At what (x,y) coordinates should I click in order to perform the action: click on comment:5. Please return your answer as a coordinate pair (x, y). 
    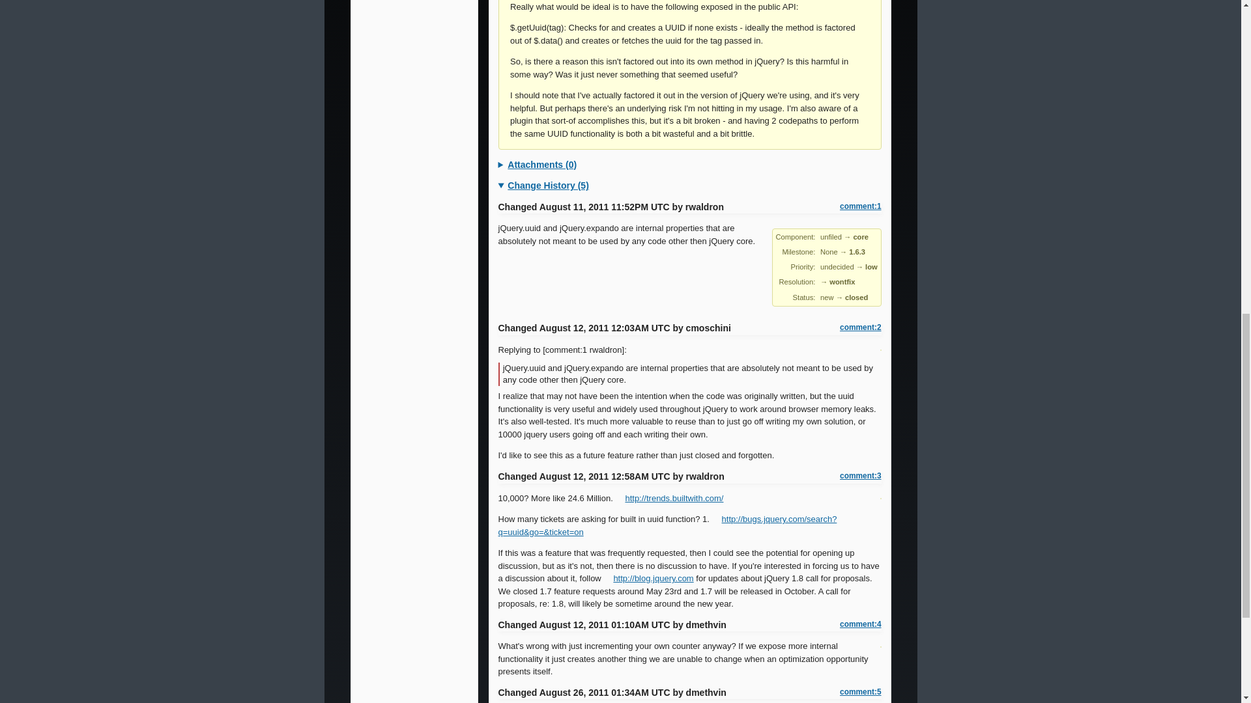
    Looking at the image, I should click on (860, 693).